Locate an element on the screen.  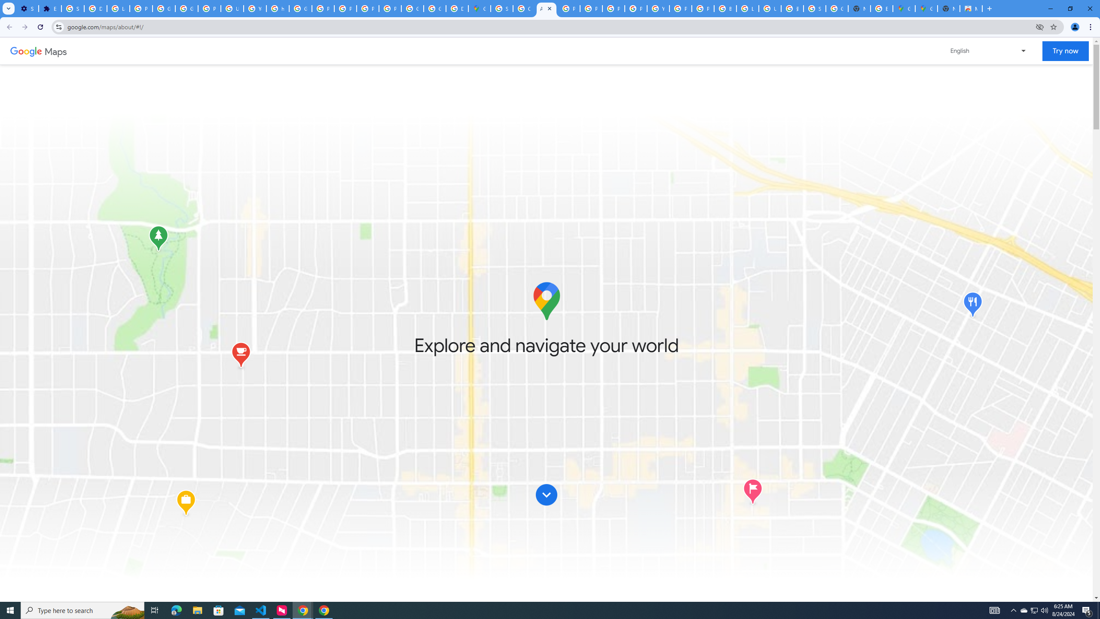
Extensions is located at coordinates (50, 9).